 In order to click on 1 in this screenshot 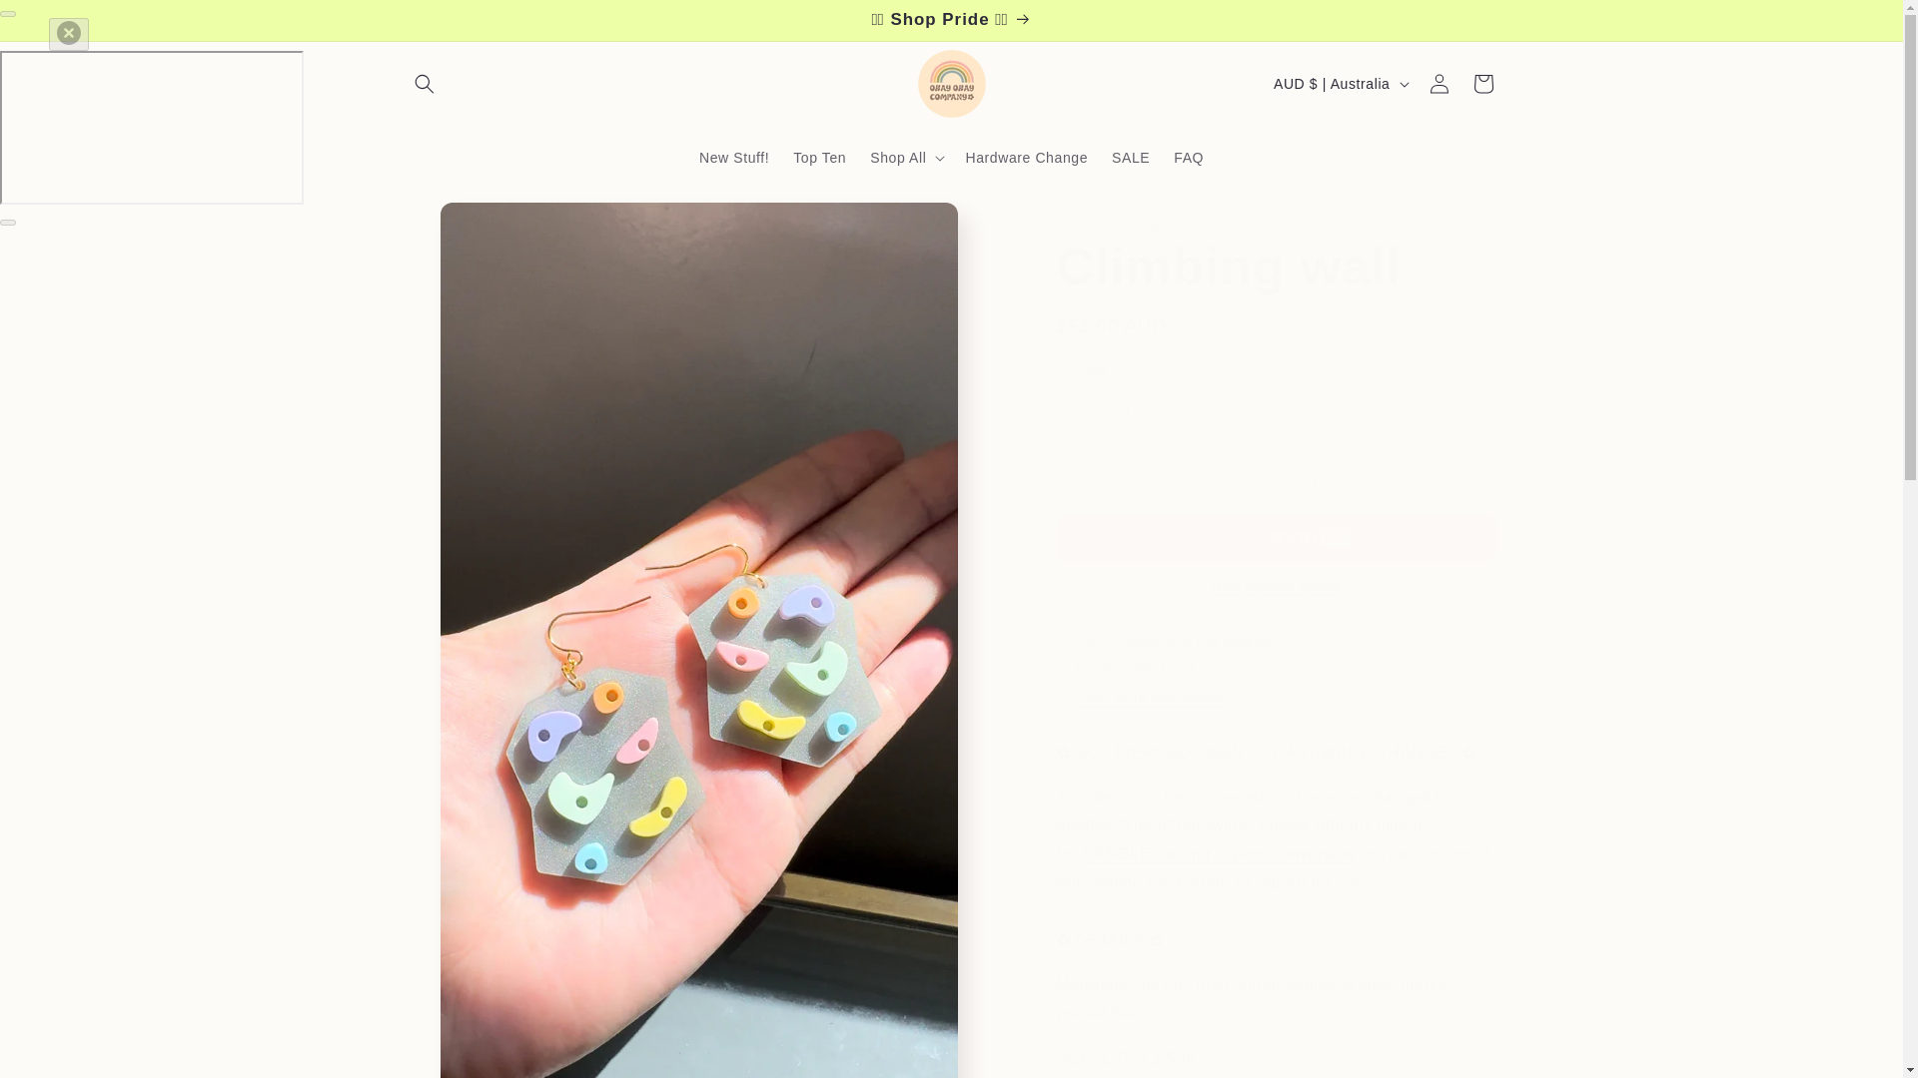, I will do `click(1127, 409)`.